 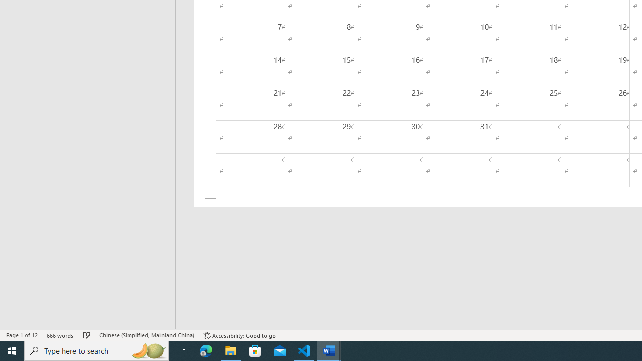 I want to click on Language Chinese (Simplified, Mainland China), so click(x=146, y=335).